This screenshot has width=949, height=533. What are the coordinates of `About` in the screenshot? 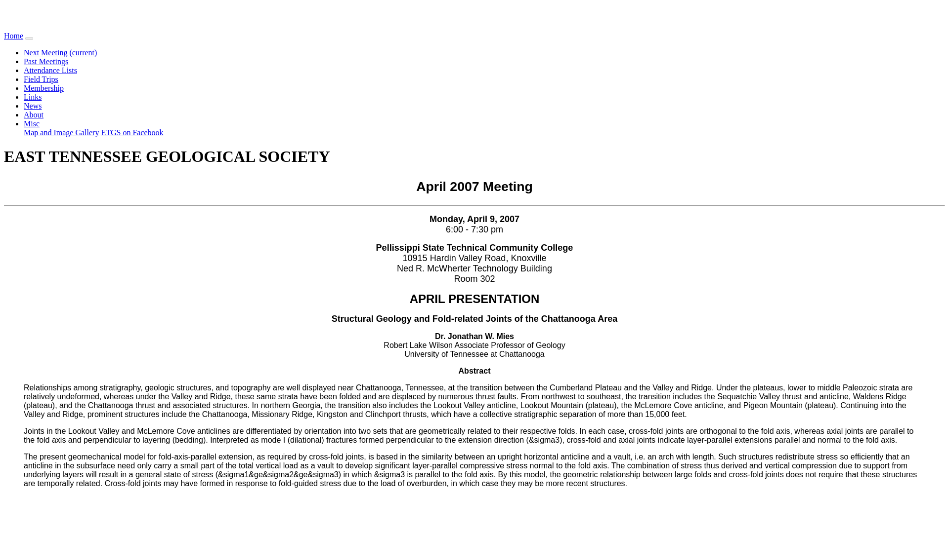 It's located at (34, 114).